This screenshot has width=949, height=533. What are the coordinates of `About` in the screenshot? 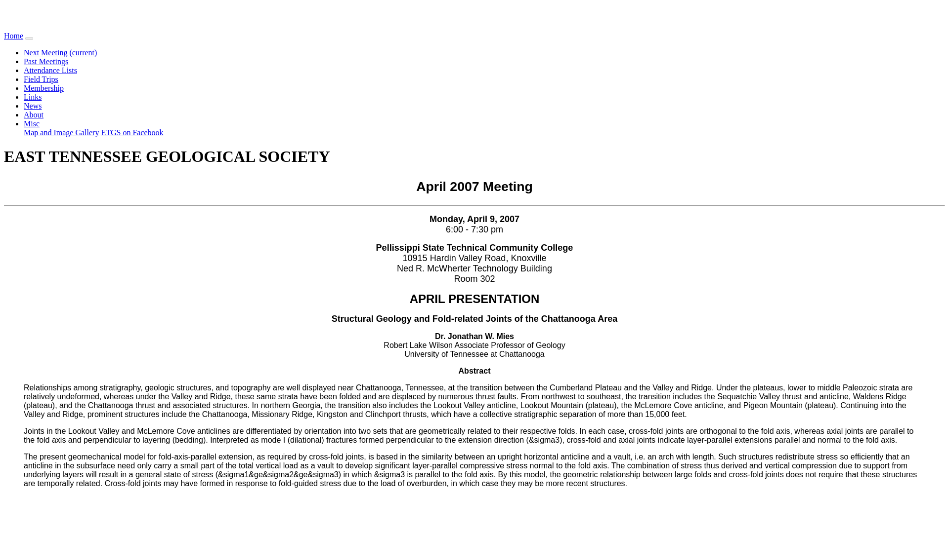 It's located at (34, 114).